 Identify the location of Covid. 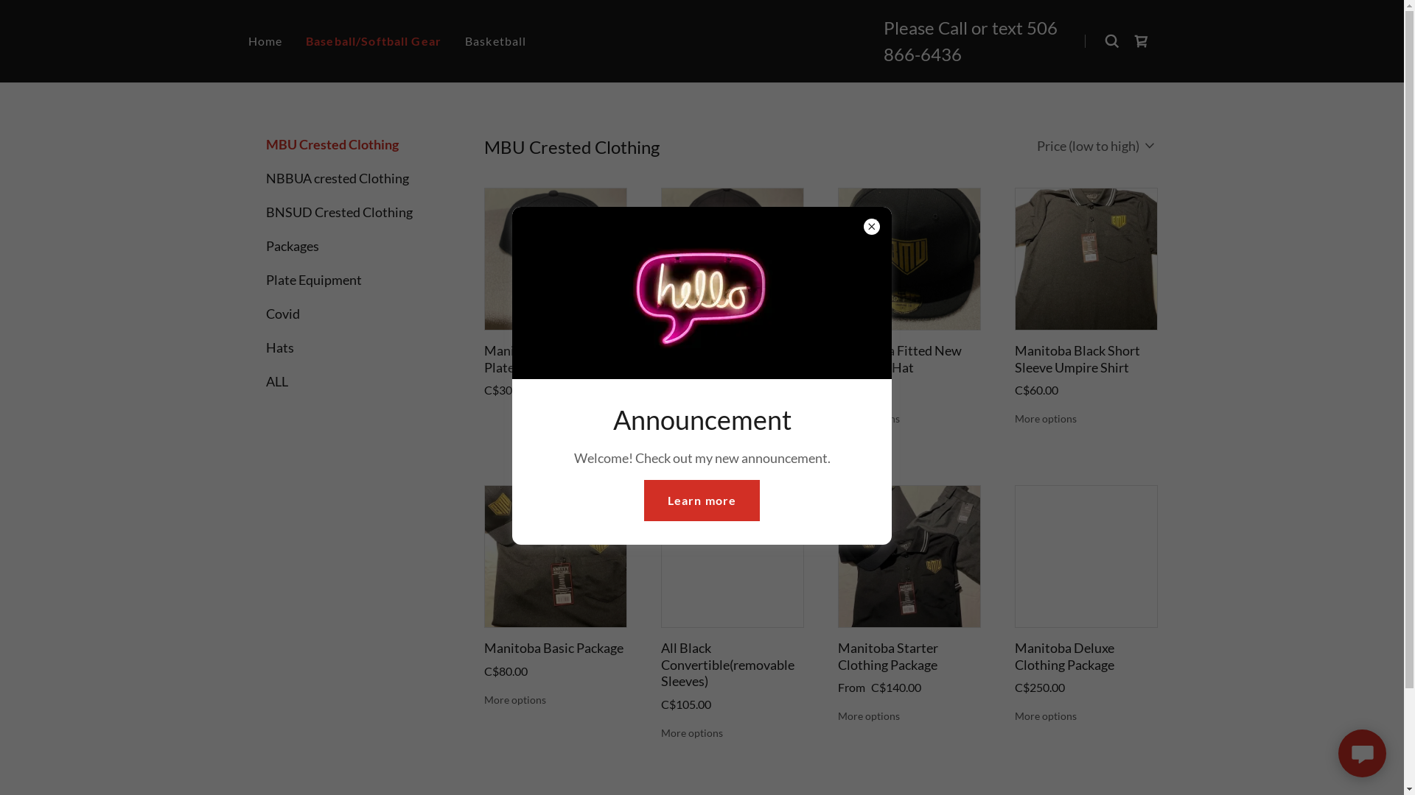
(348, 314).